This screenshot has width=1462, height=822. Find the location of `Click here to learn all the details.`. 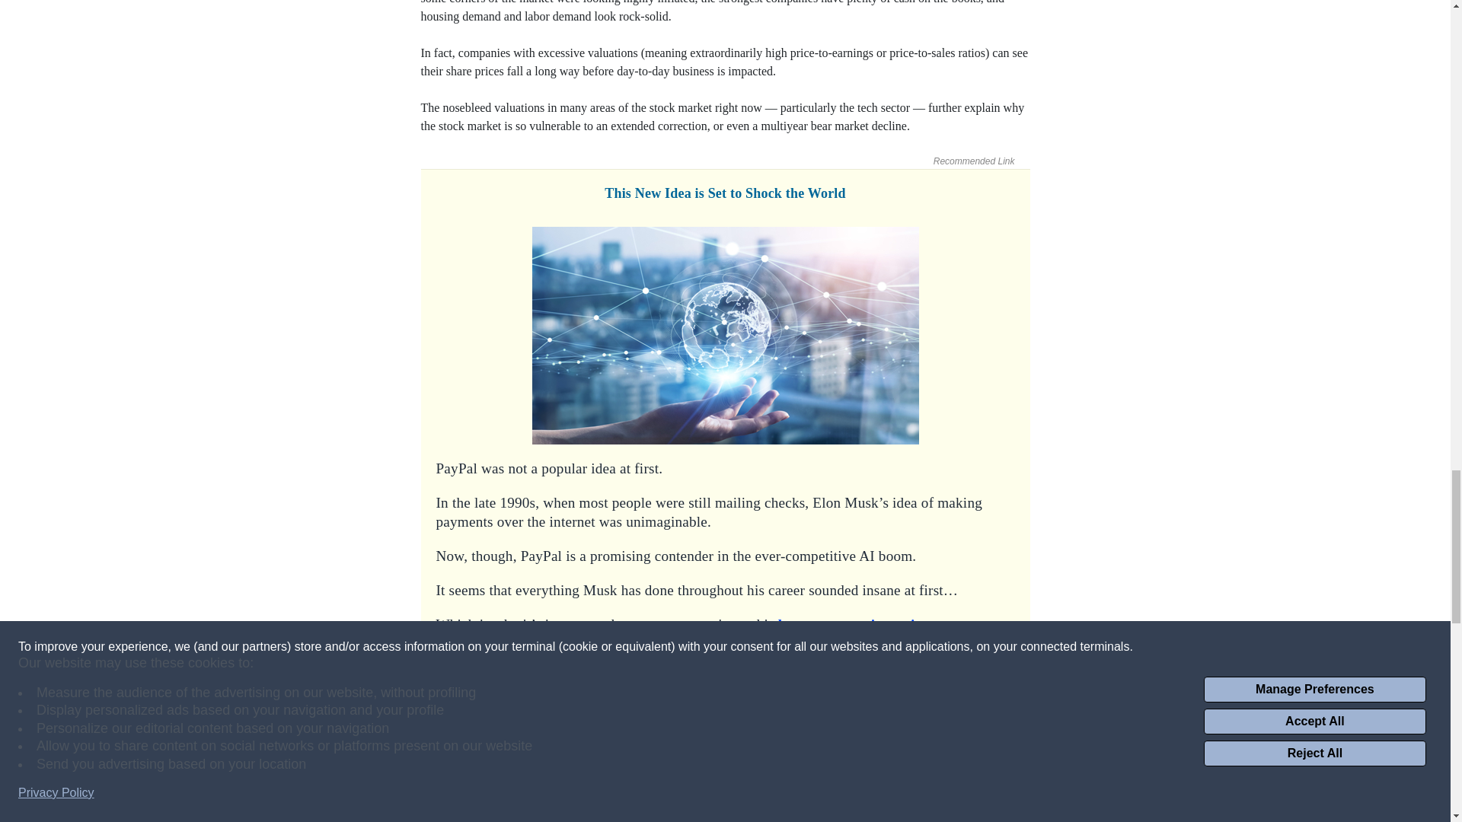

Click here to learn all the details. is located at coordinates (725, 750).